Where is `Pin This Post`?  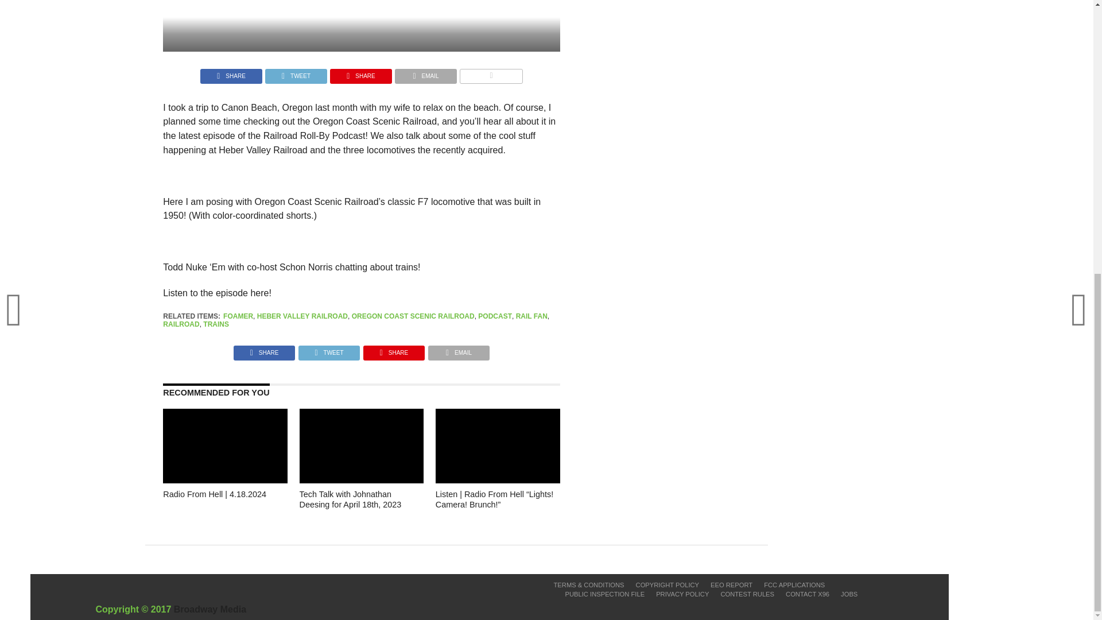
Pin This Post is located at coordinates (360, 73).